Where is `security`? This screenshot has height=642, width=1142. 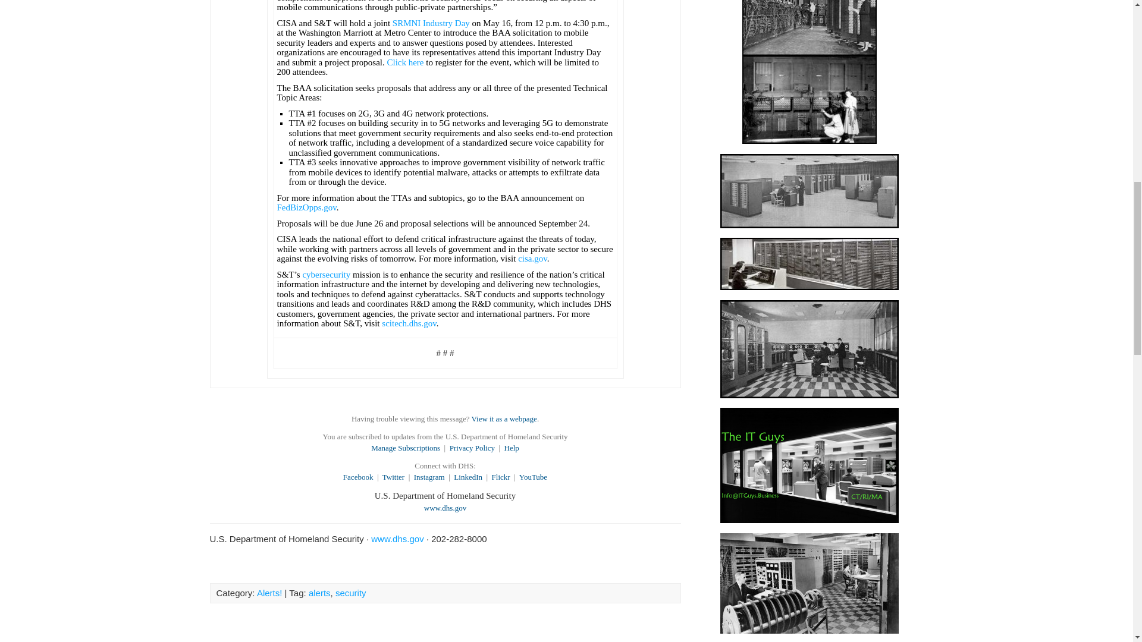
security is located at coordinates (351, 593).